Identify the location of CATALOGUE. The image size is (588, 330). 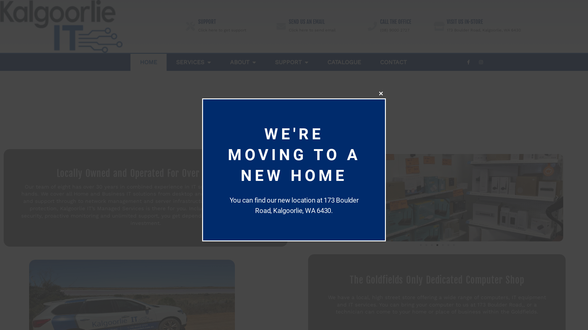
(344, 62).